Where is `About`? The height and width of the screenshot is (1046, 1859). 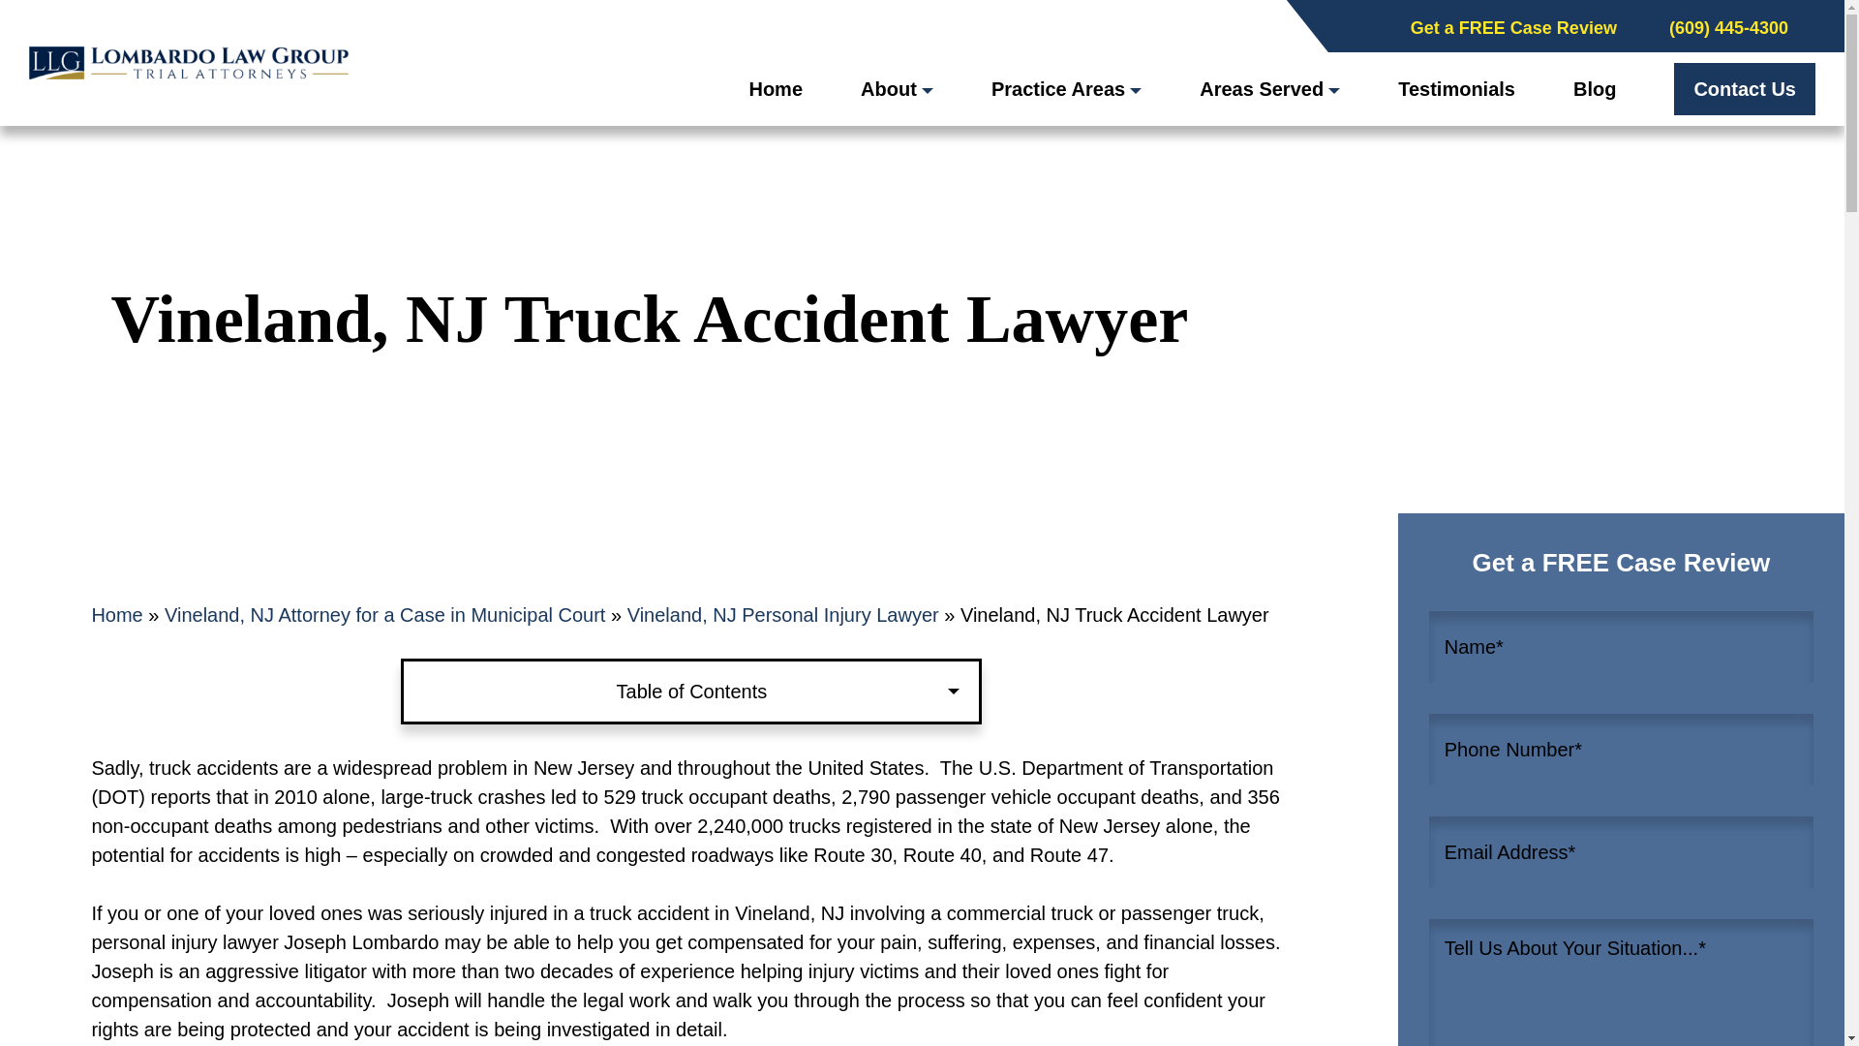
About is located at coordinates (897, 89).